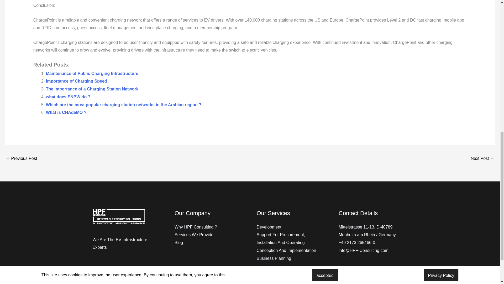 The height and width of the screenshot is (284, 504). I want to click on what does EVgo do ?, so click(482, 159).